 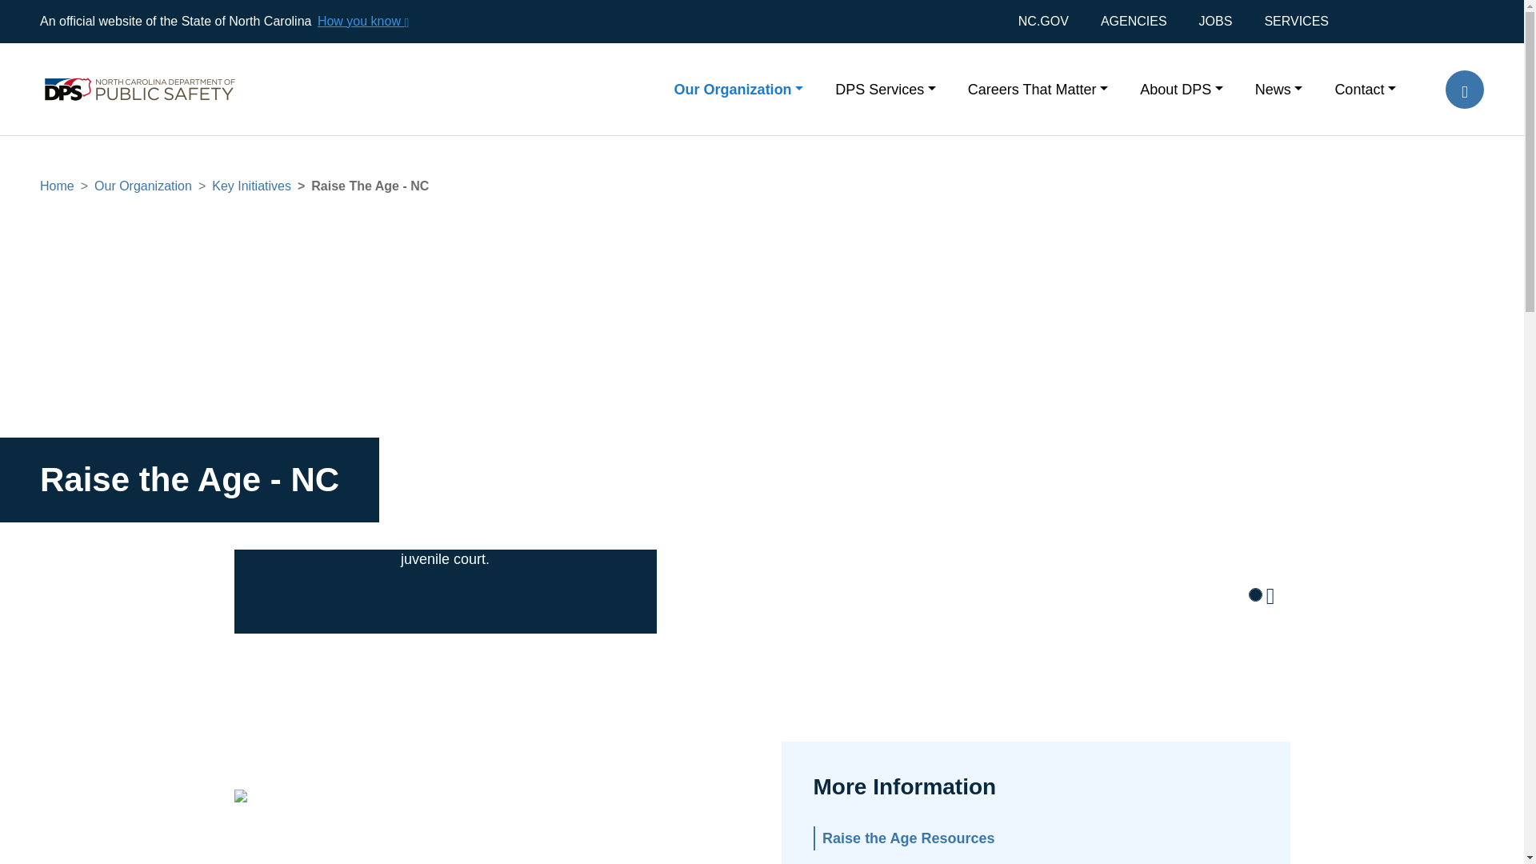 I want to click on About DPS, so click(x=1182, y=88).